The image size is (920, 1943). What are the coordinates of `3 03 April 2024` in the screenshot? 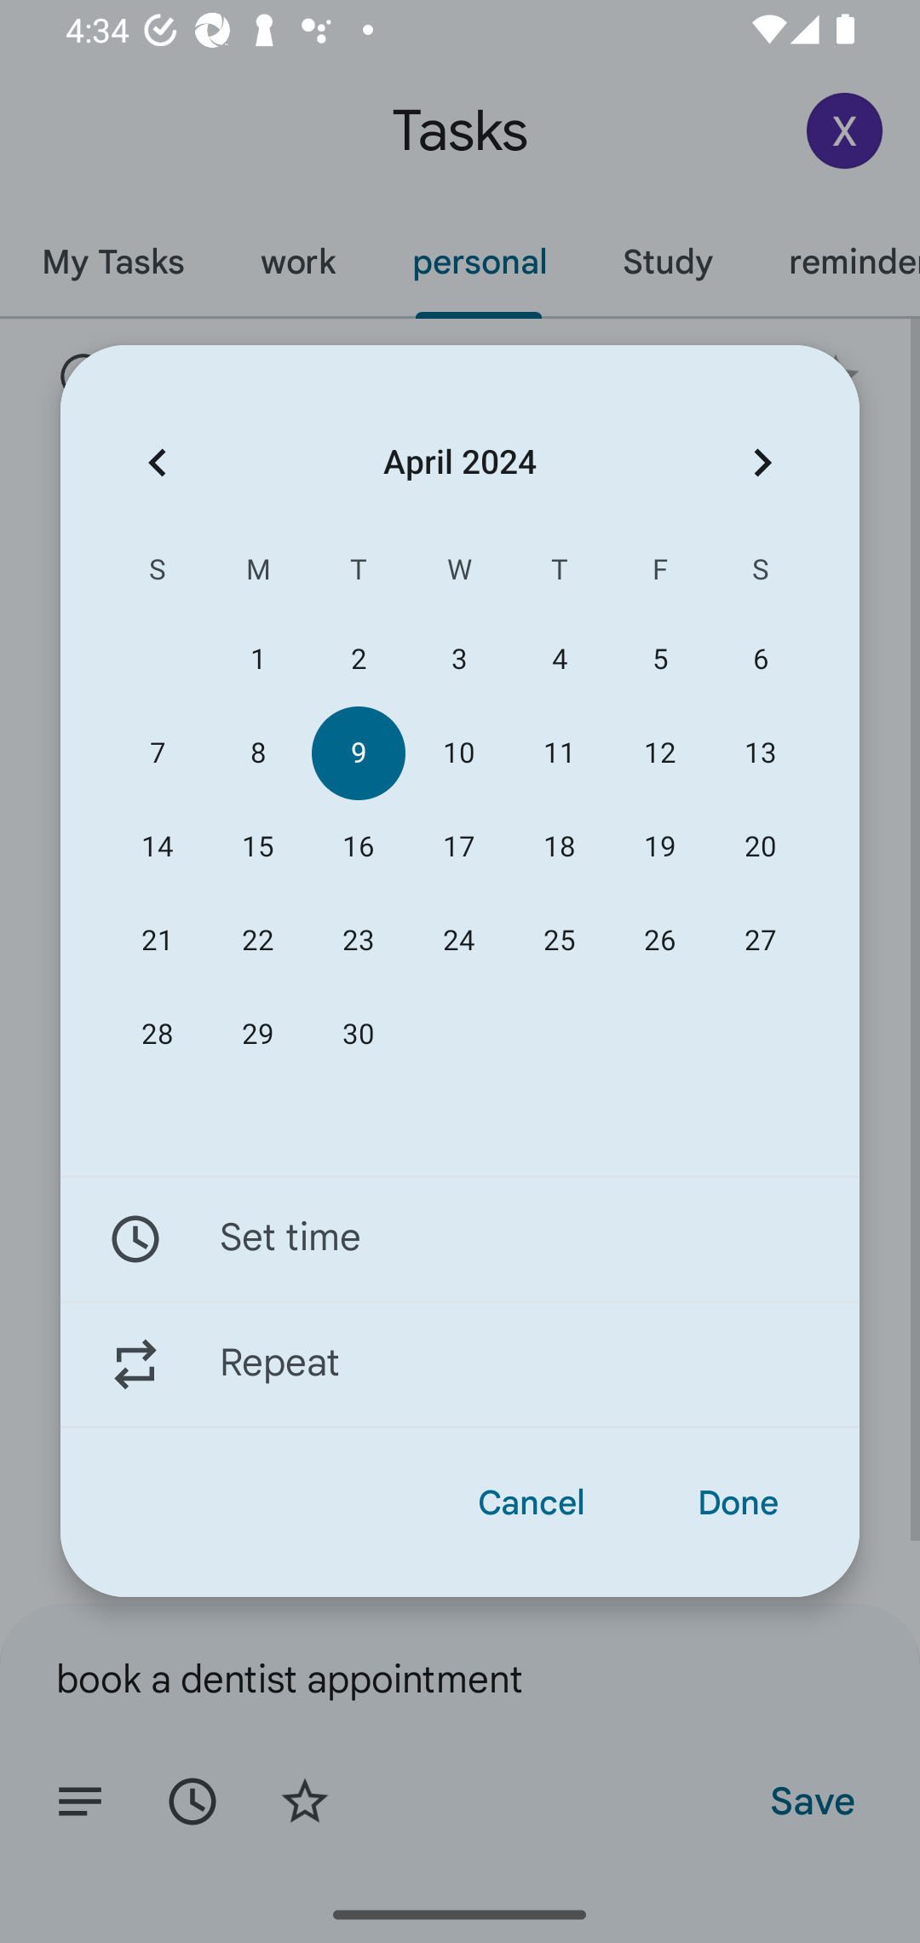 It's located at (458, 660).